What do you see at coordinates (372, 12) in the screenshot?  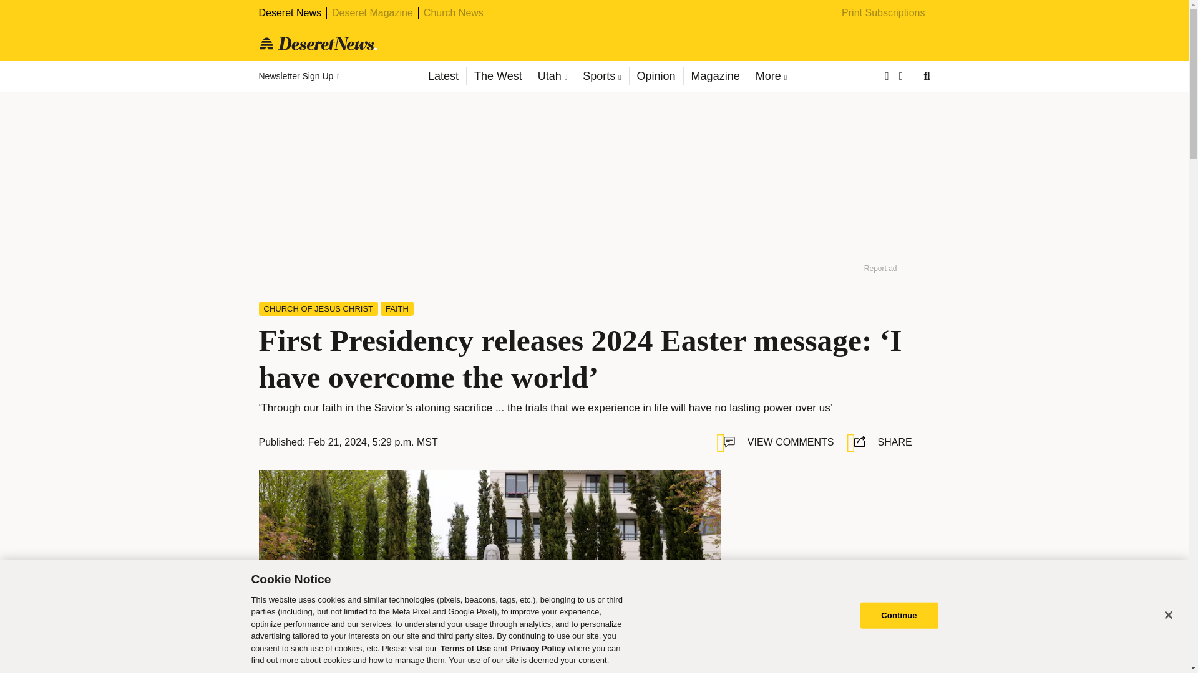 I see `Deseret Magazine` at bounding box center [372, 12].